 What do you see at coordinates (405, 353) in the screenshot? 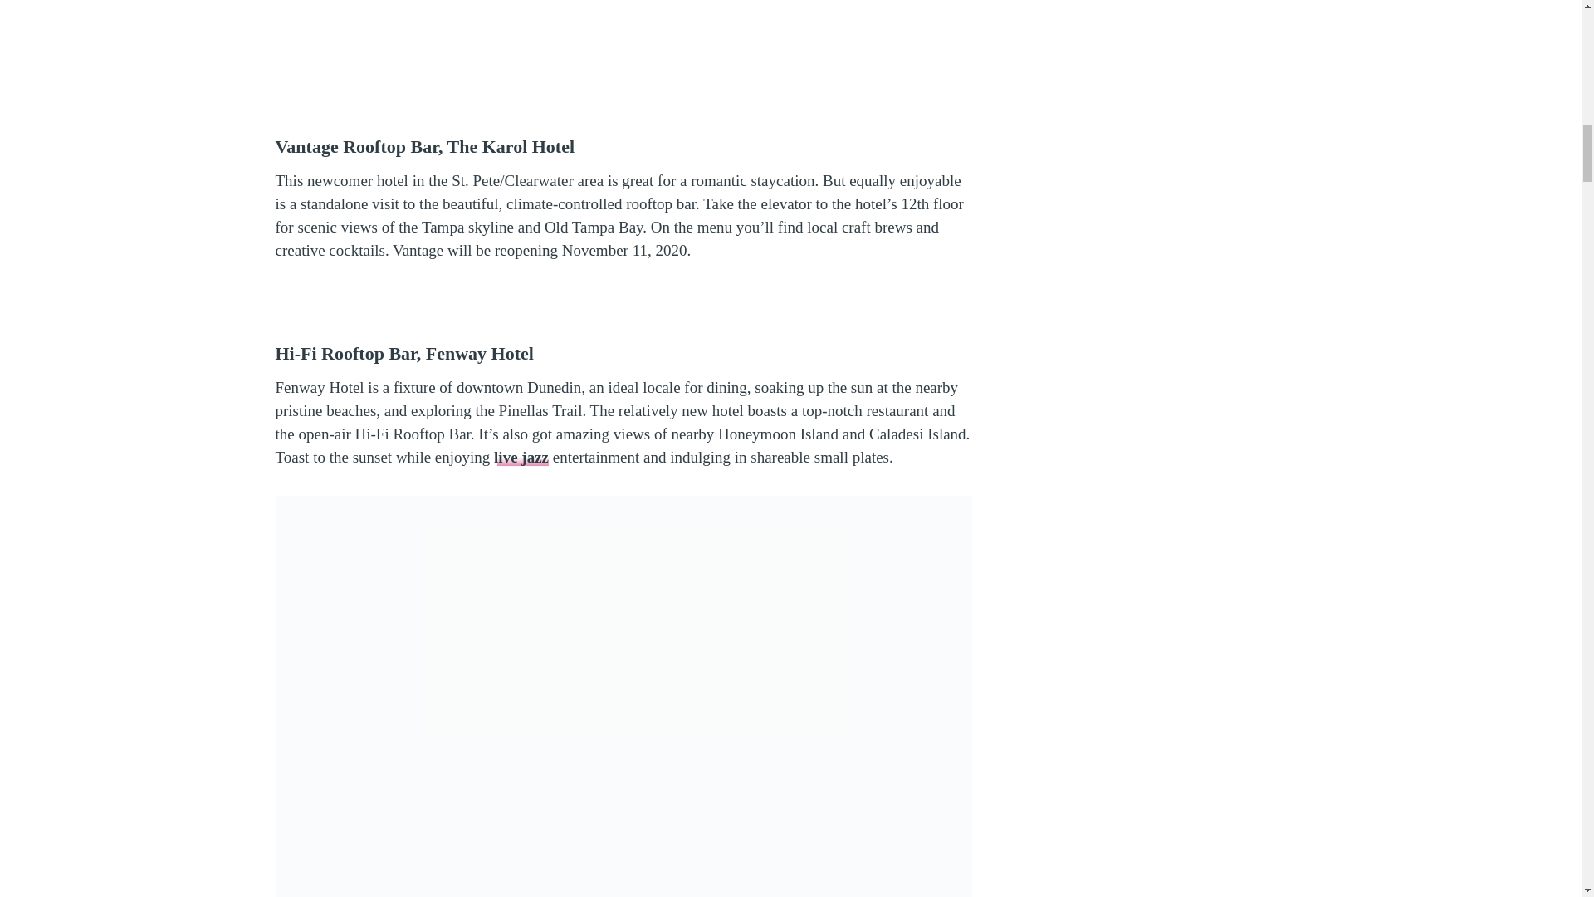
I see `Hi-Fi Rooftop Bar, Fenway Hotel` at bounding box center [405, 353].